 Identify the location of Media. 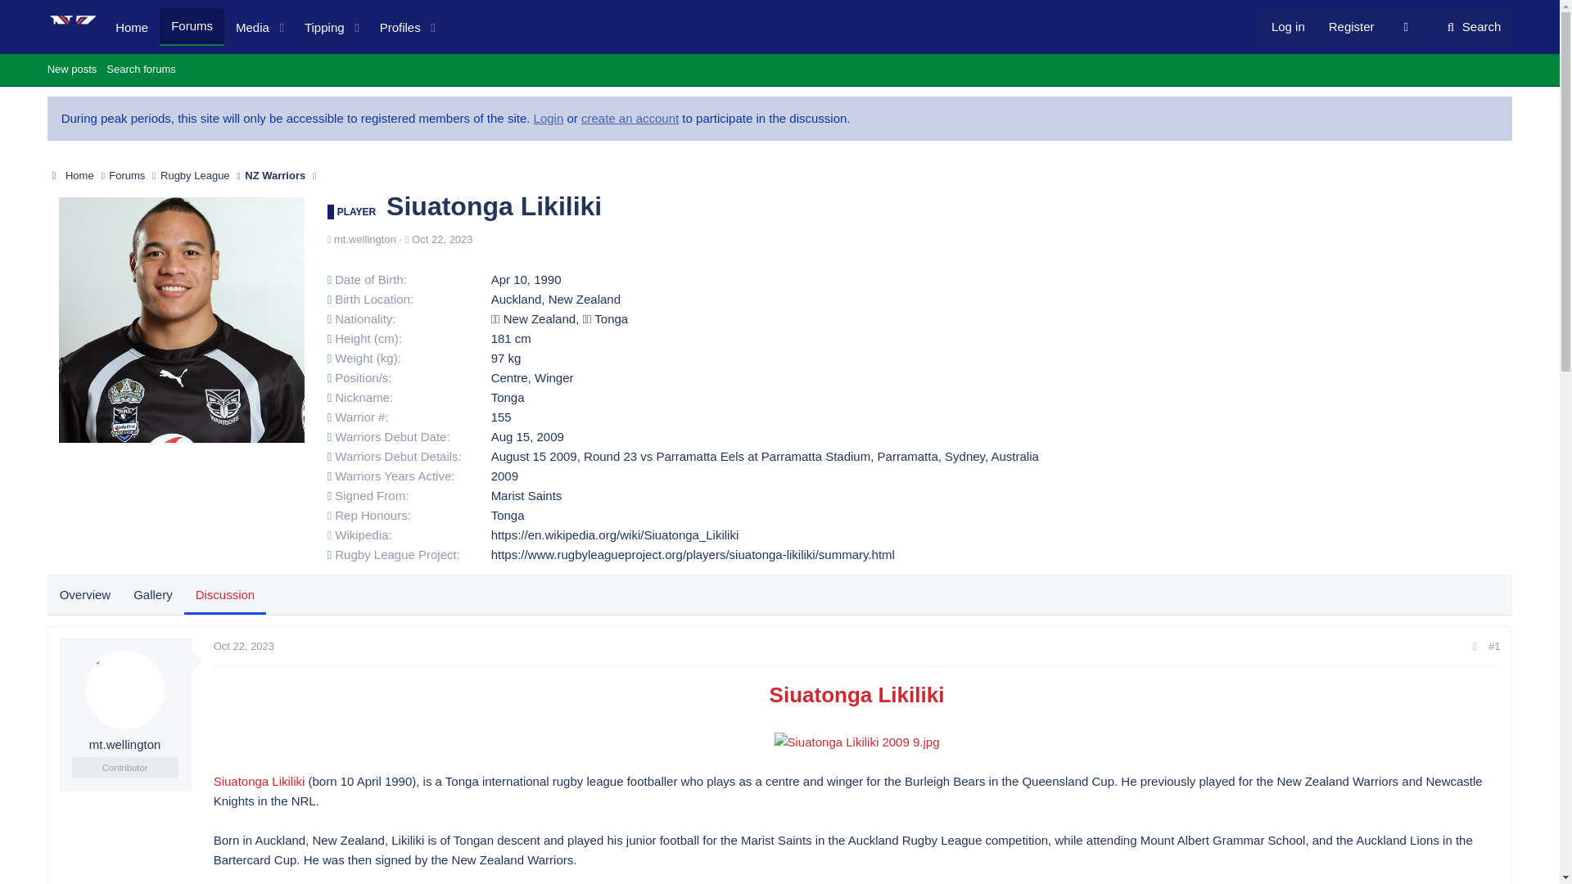
(273, 26).